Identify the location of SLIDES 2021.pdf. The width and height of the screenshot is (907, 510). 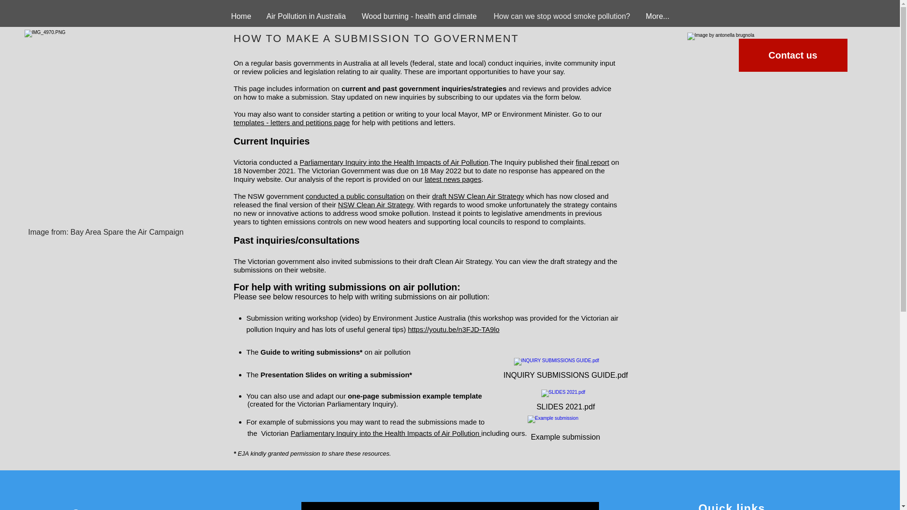
(565, 402).